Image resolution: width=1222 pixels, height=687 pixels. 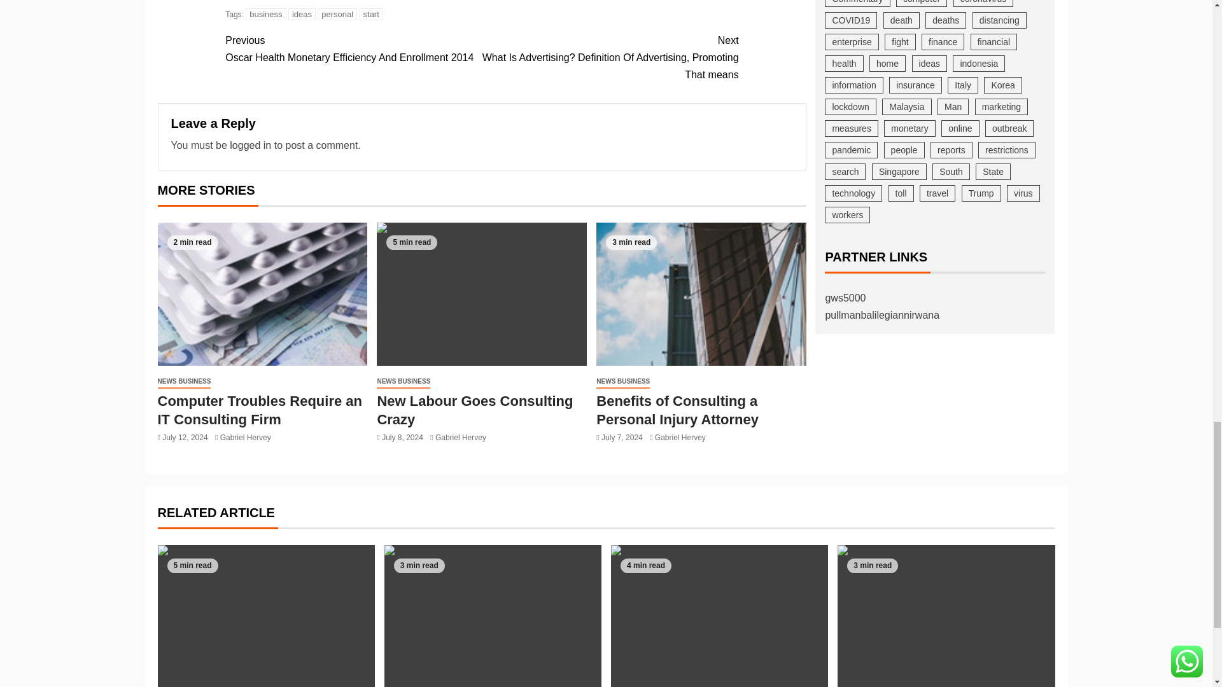 I want to click on New Labour Goes Consulting Crazy, so click(x=481, y=294).